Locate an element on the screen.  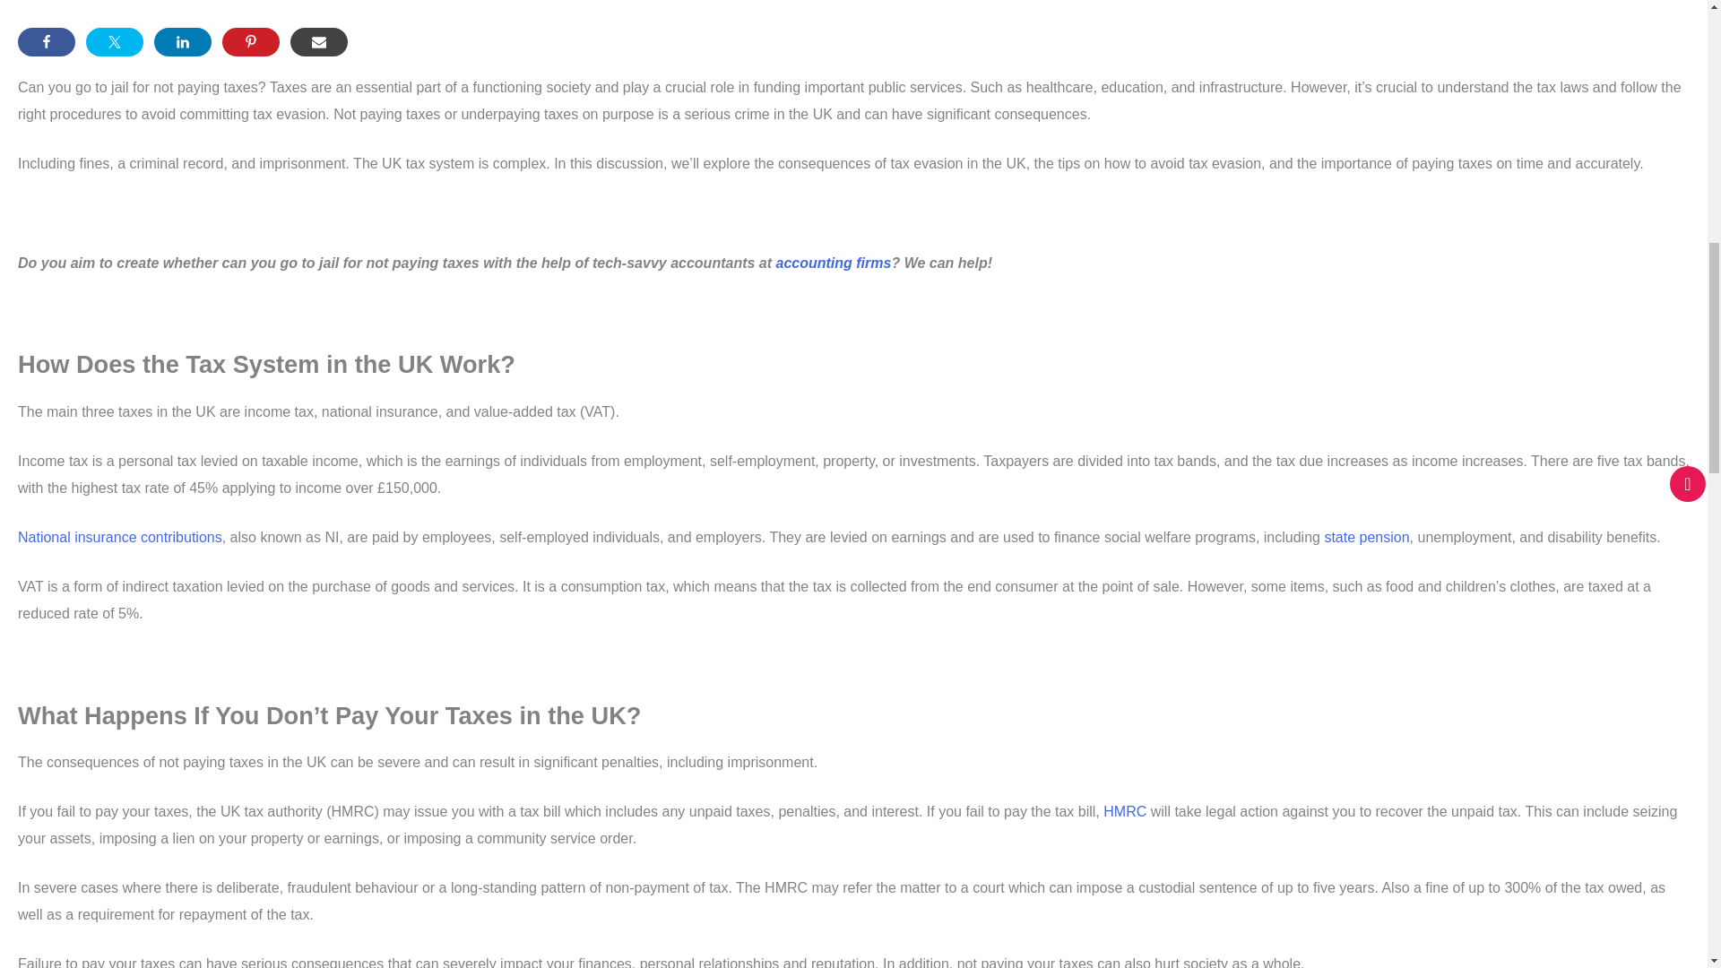
HMRC is located at coordinates (1124, 811).